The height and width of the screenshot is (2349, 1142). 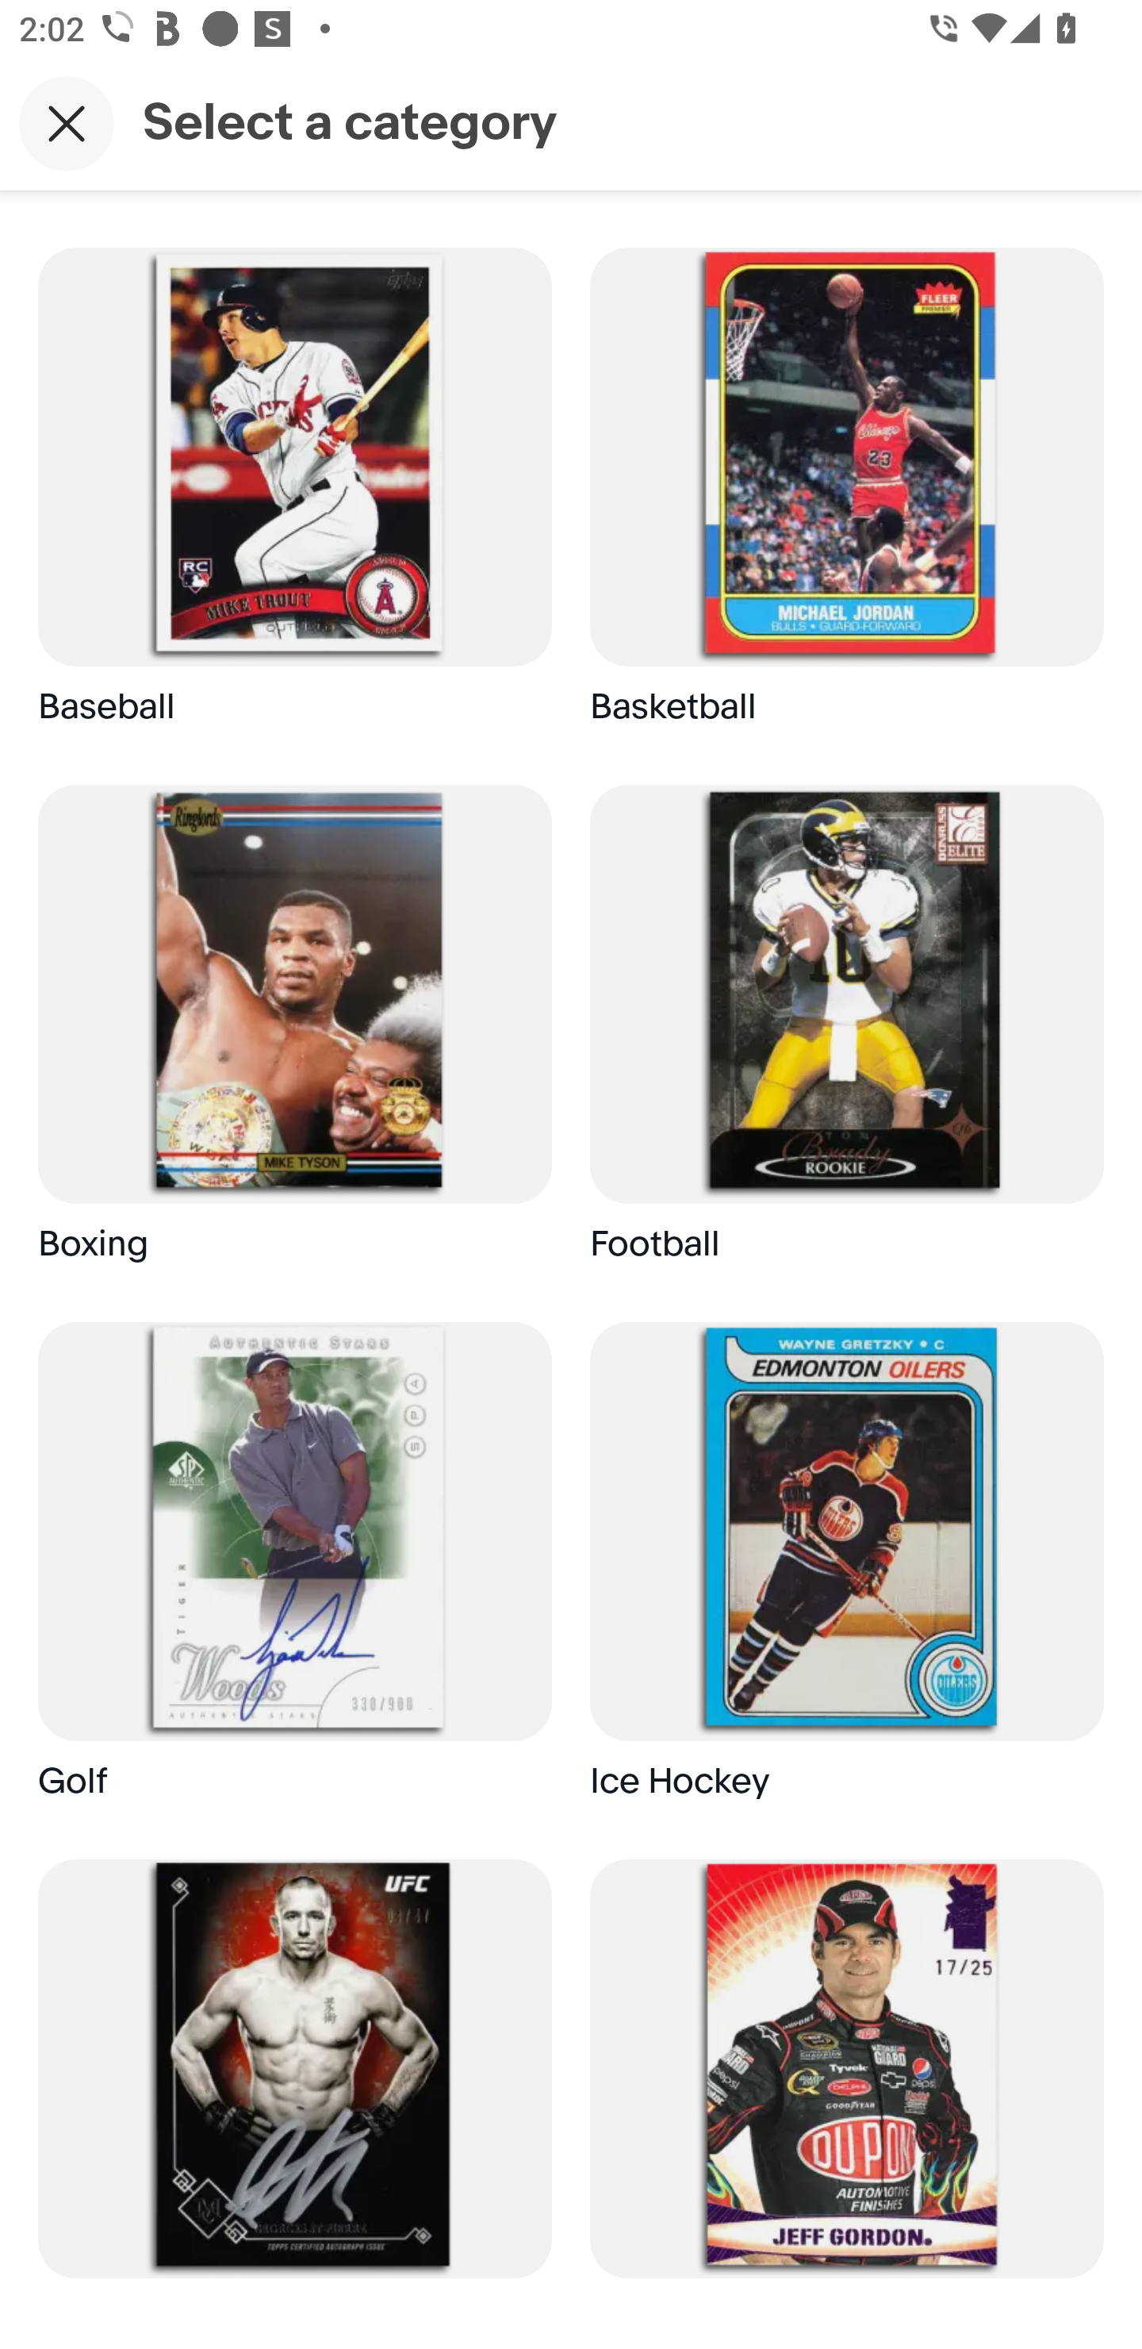 What do you see at coordinates (847, 1035) in the screenshot?
I see `Football` at bounding box center [847, 1035].